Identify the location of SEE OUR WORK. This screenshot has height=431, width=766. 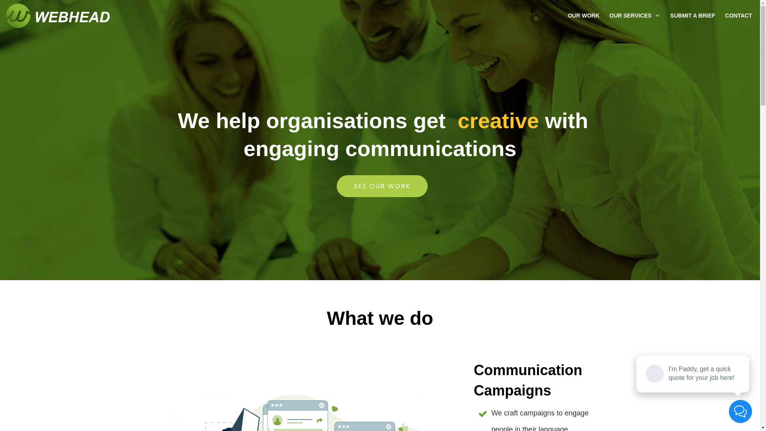
(382, 186).